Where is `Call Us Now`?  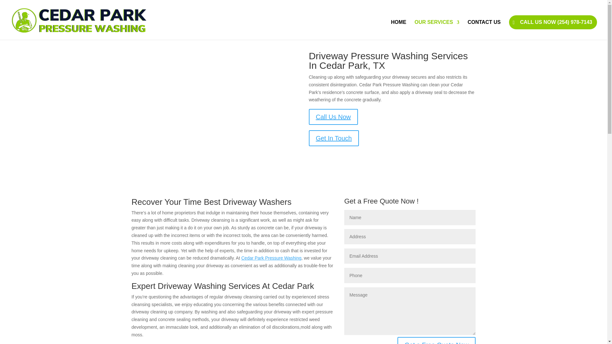 Call Us Now is located at coordinates (333, 117).